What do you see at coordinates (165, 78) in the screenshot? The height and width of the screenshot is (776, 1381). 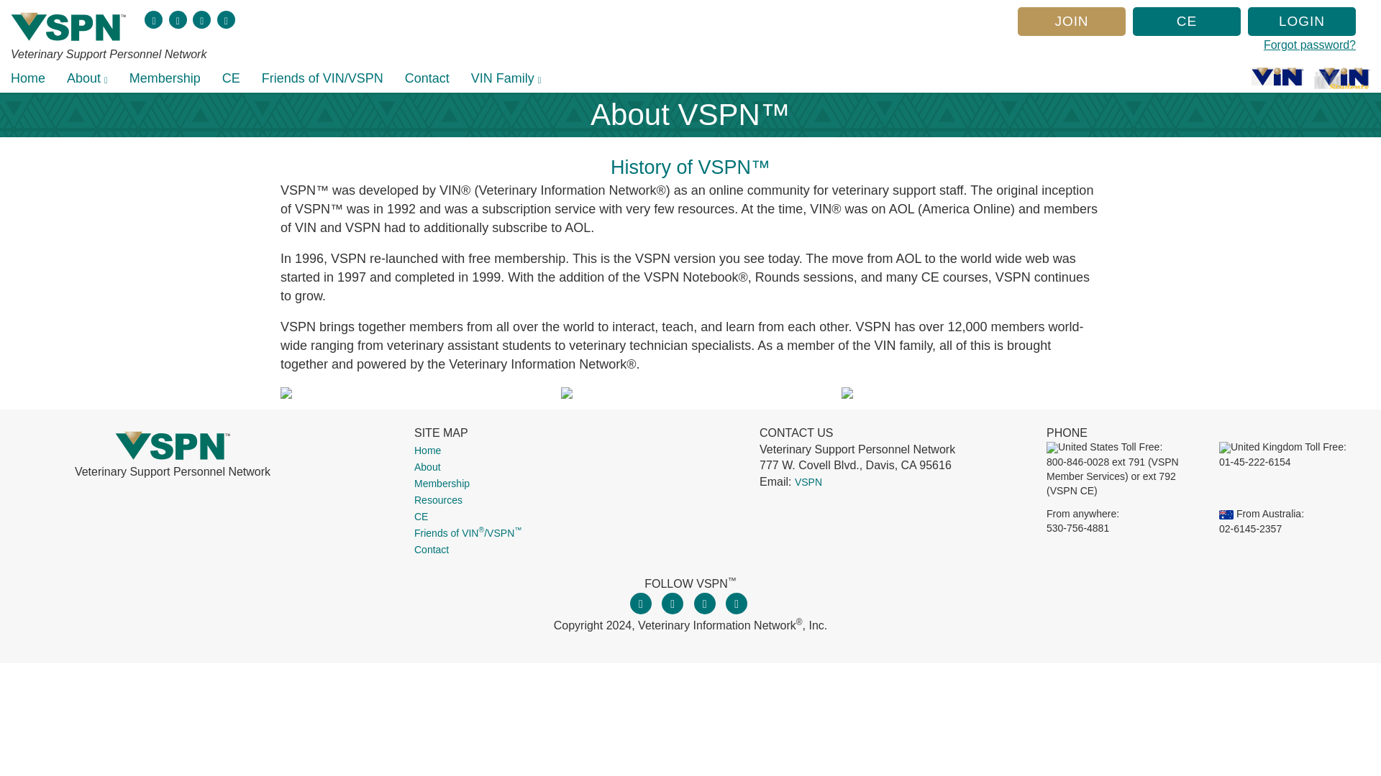 I see `Membership` at bounding box center [165, 78].